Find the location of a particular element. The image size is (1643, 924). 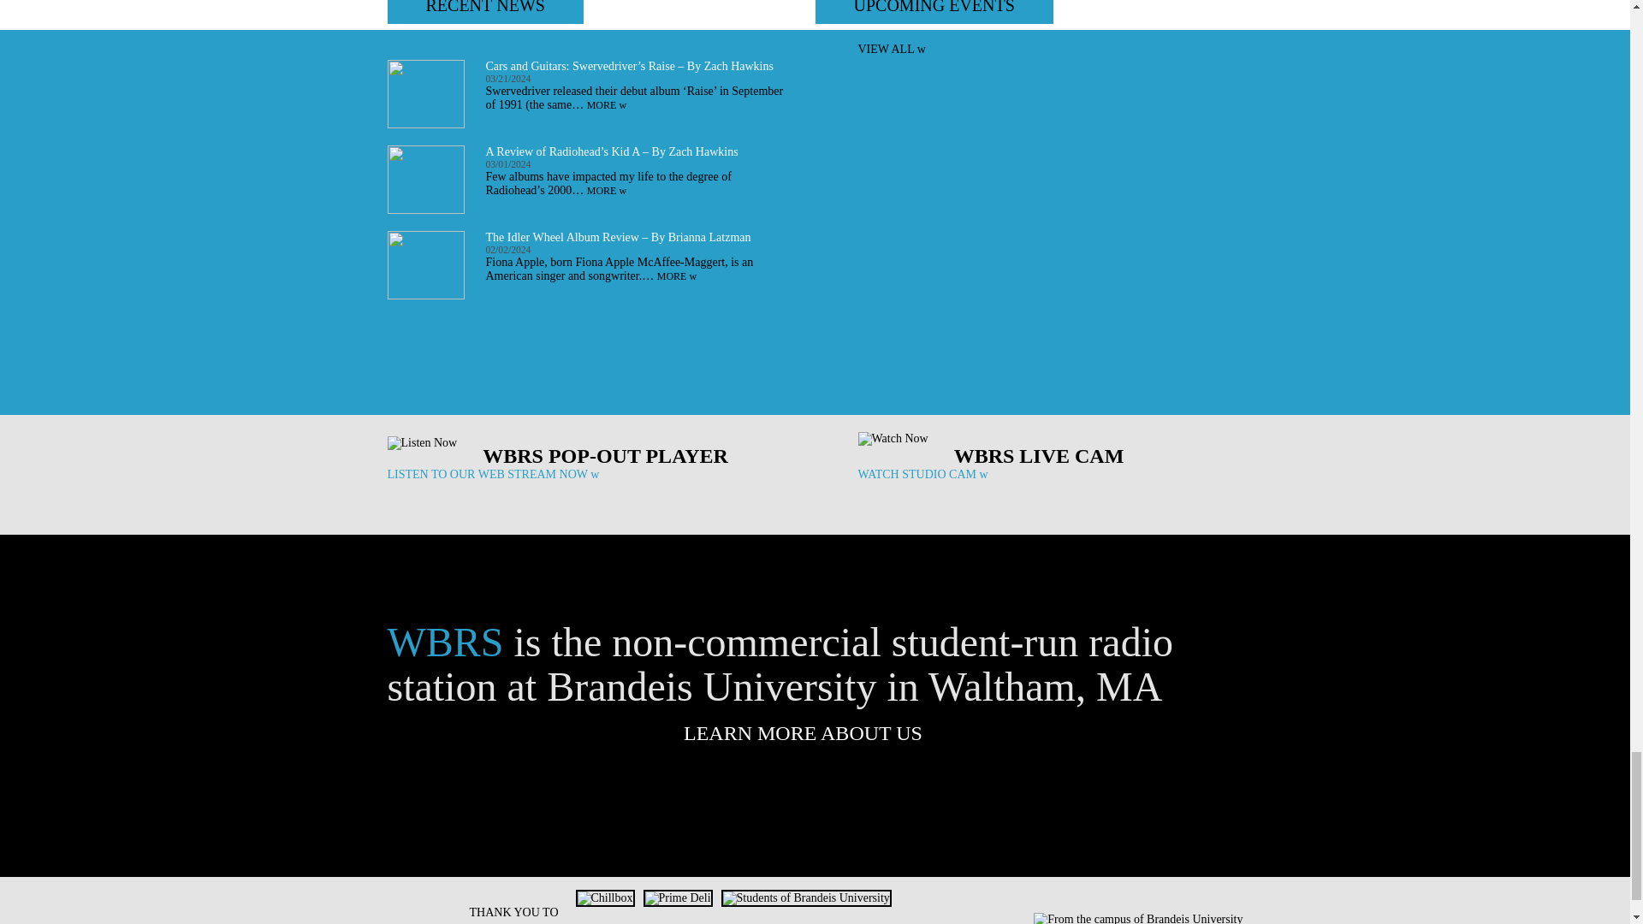

LISTEN TO OUR WEB STREAM NOW w is located at coordinates (493, 474).